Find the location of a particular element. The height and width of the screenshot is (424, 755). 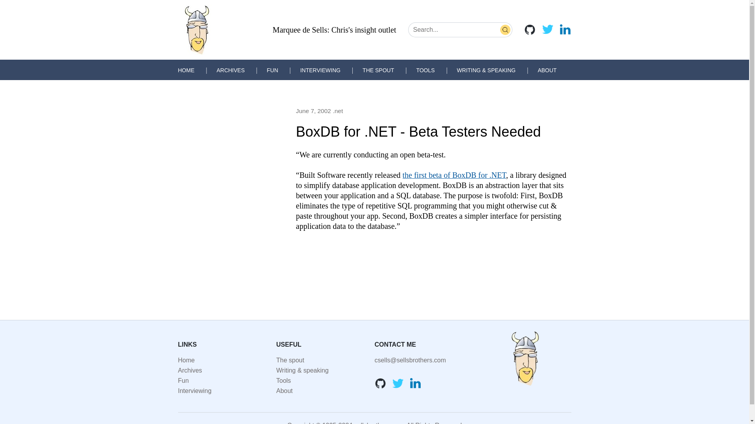

TOOLS is located at coordinates (425, 70).